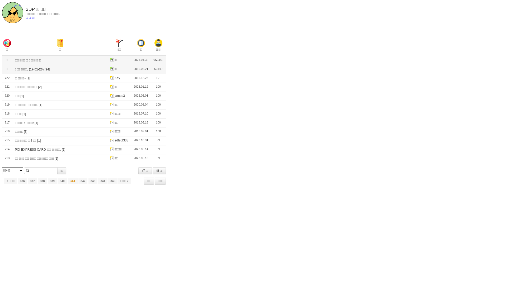  Describe the element at coordinates (48, 69) in the screenshot. I see `[24]` at that location.